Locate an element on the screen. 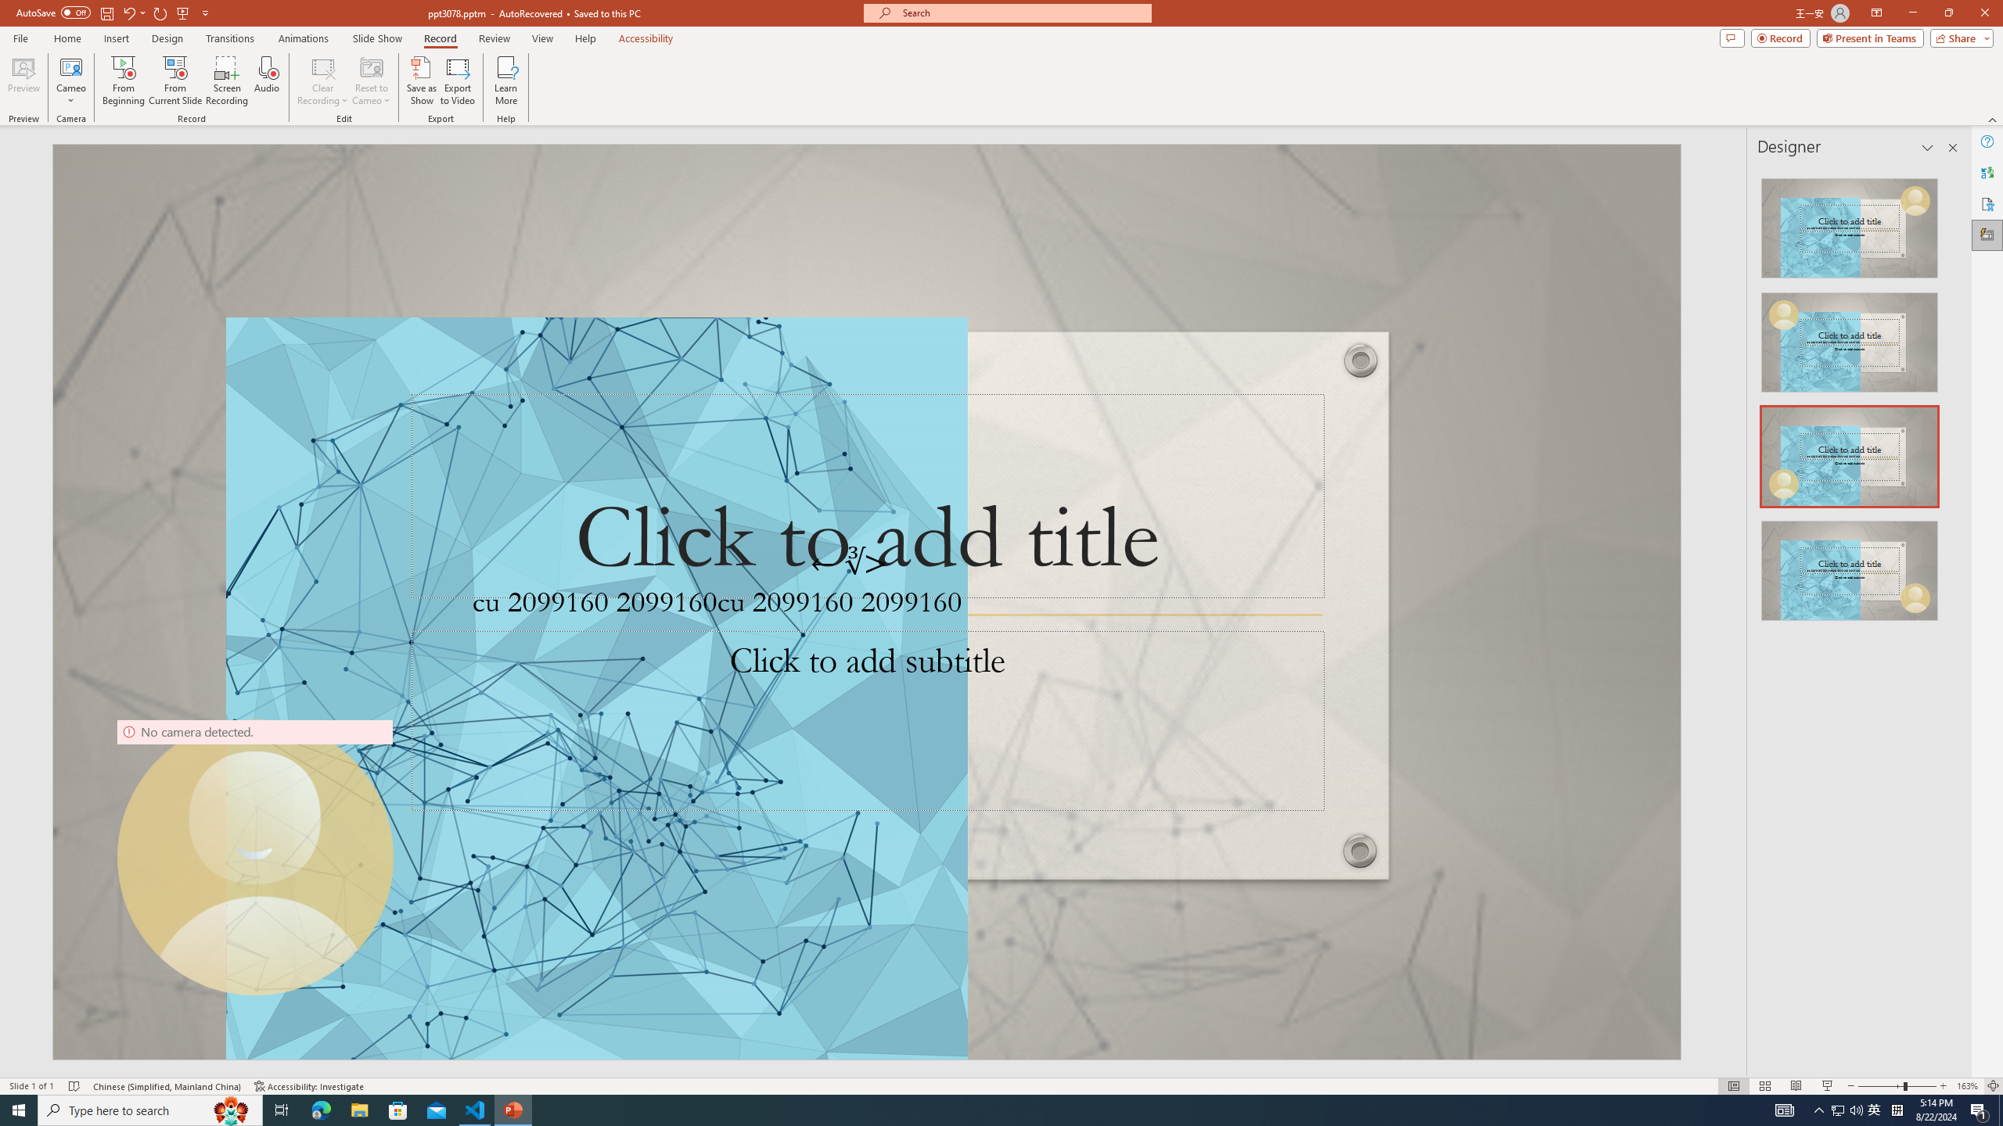 This screenshot has height=1126, width=2003. Learn More is located at coordinates (507, 81).